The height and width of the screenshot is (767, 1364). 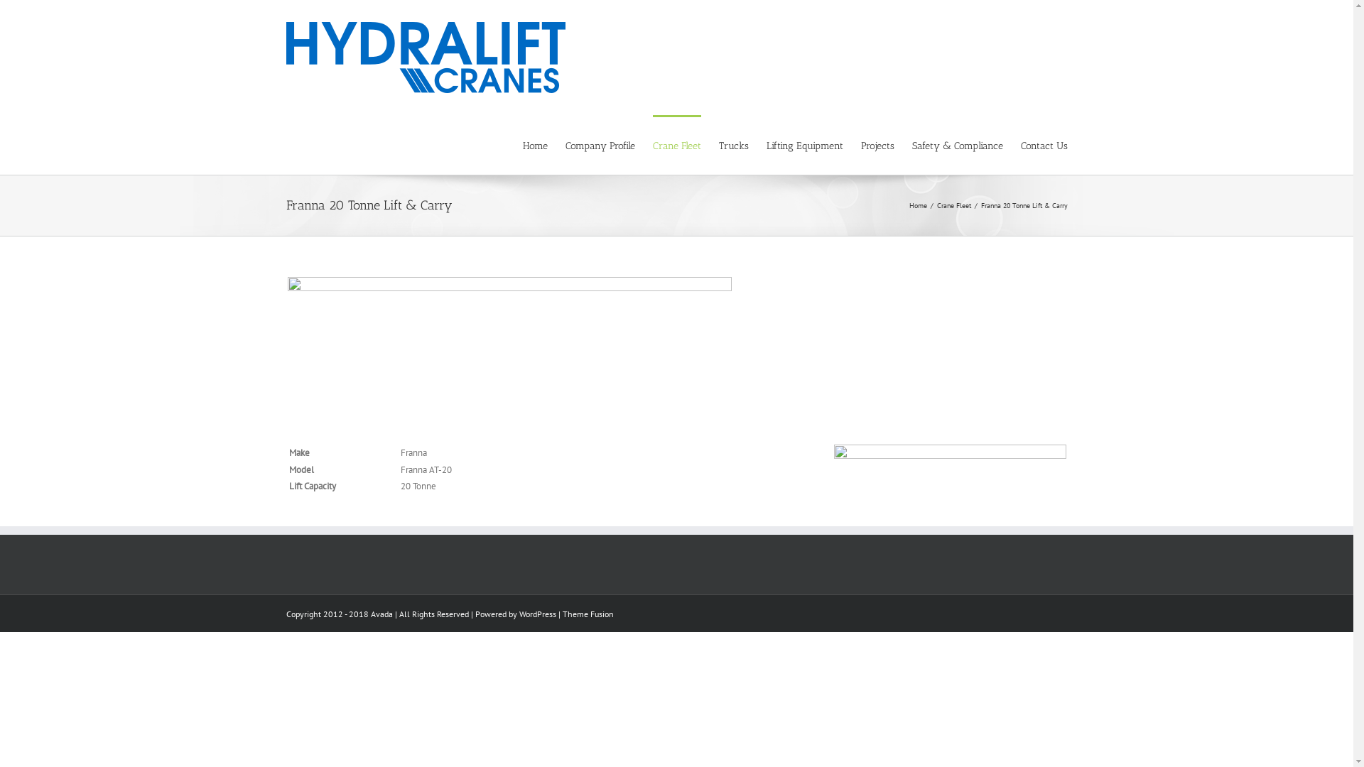 I want to click on Trucks, so click(x=734, y=145).